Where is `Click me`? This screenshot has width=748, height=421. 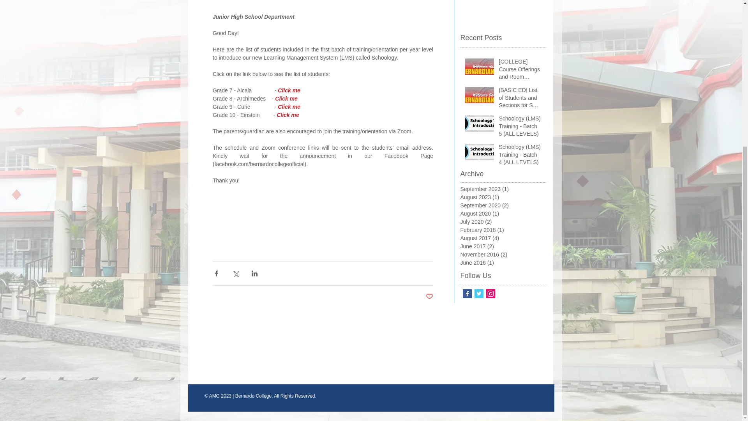
Click me is located at coordinates (286, 99).